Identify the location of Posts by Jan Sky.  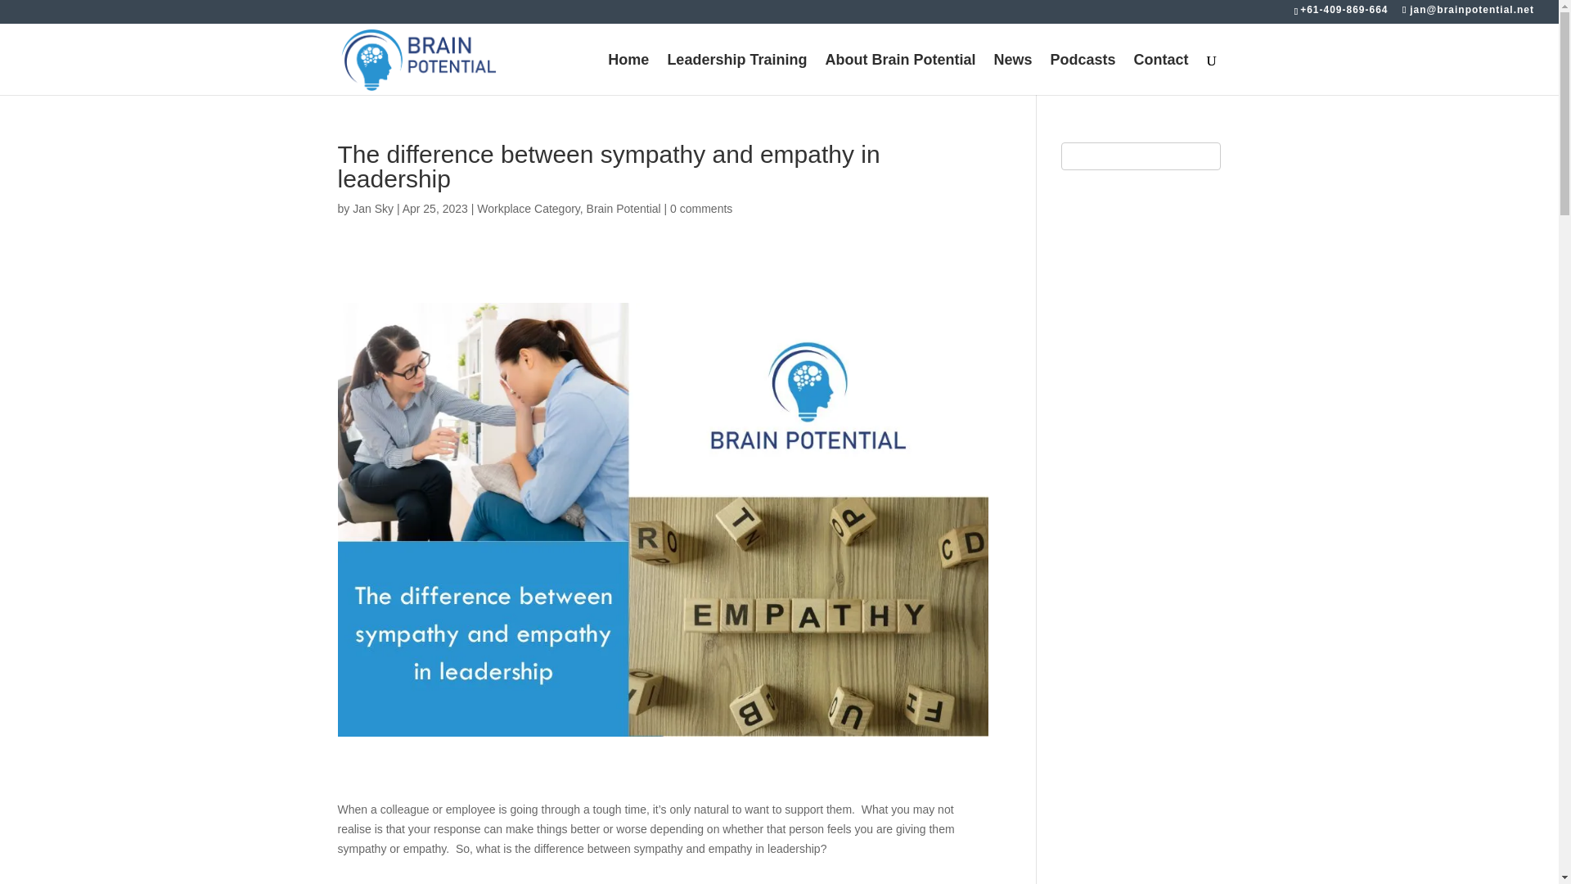
(373, 209).